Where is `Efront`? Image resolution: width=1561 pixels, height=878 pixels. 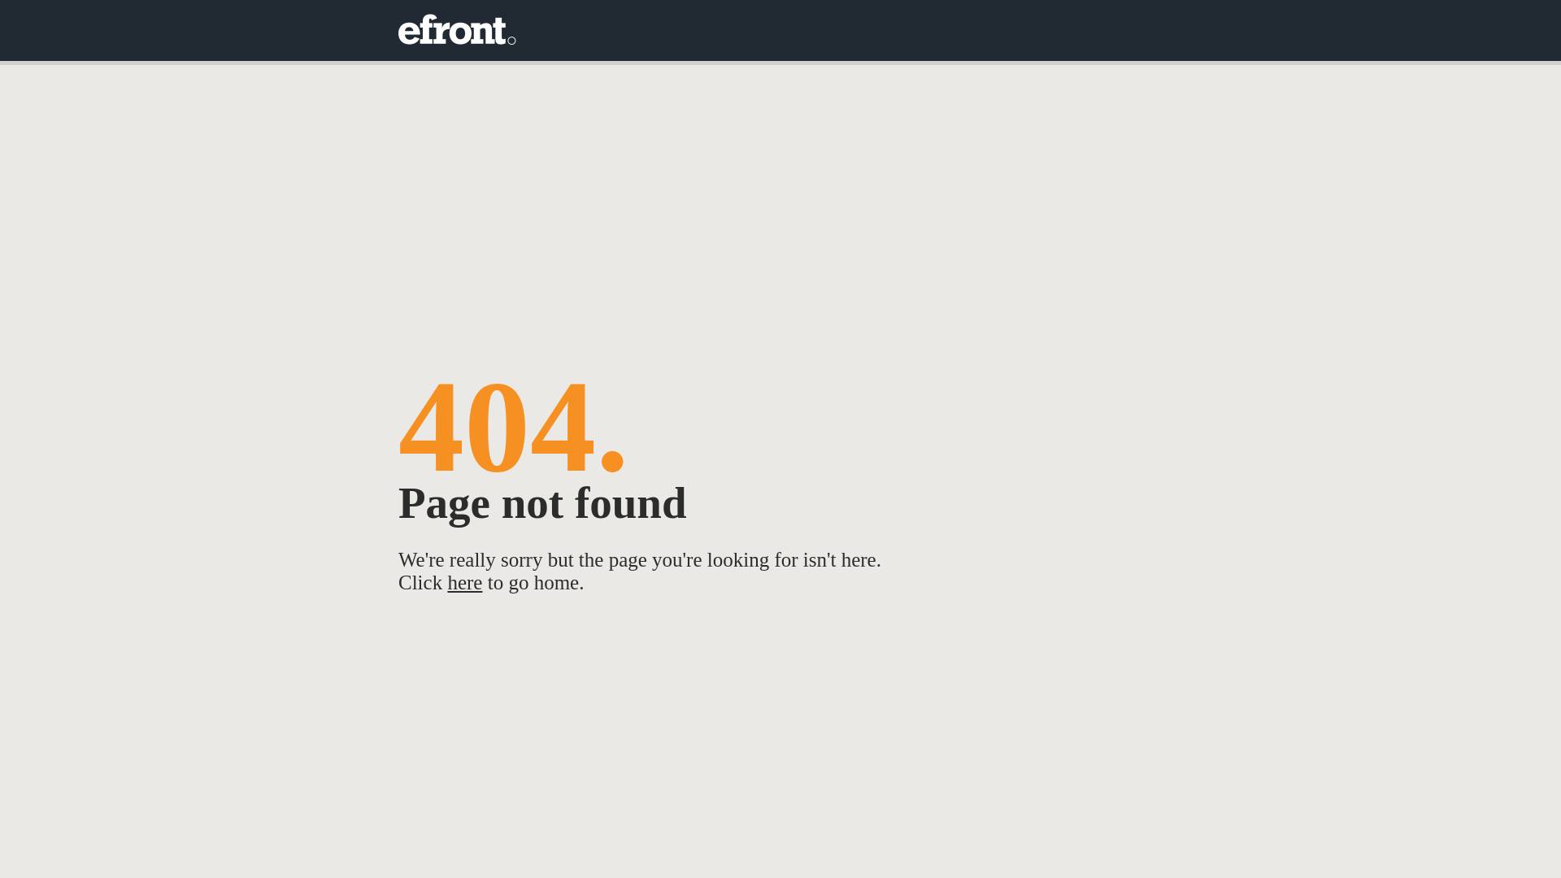 Efront is located at coordinates (457, 31).